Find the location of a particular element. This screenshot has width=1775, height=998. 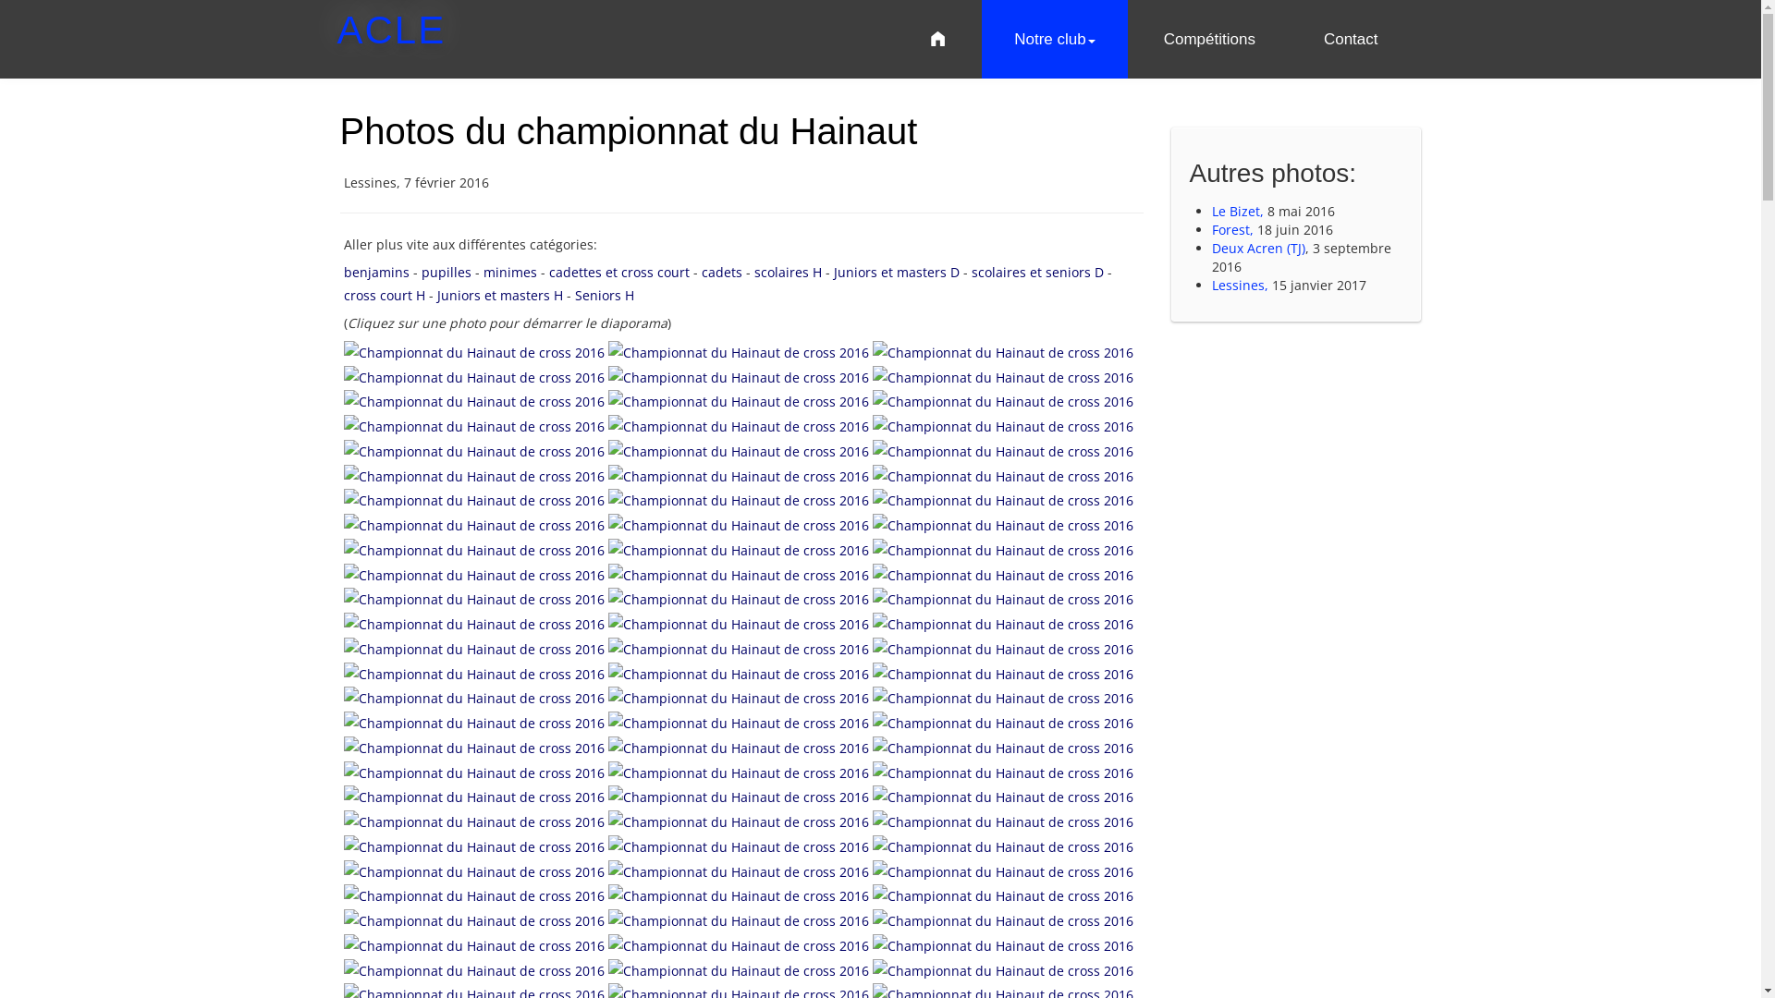

Championnat du Hainaut de cross 2016 is located at coordinates (476, 870).